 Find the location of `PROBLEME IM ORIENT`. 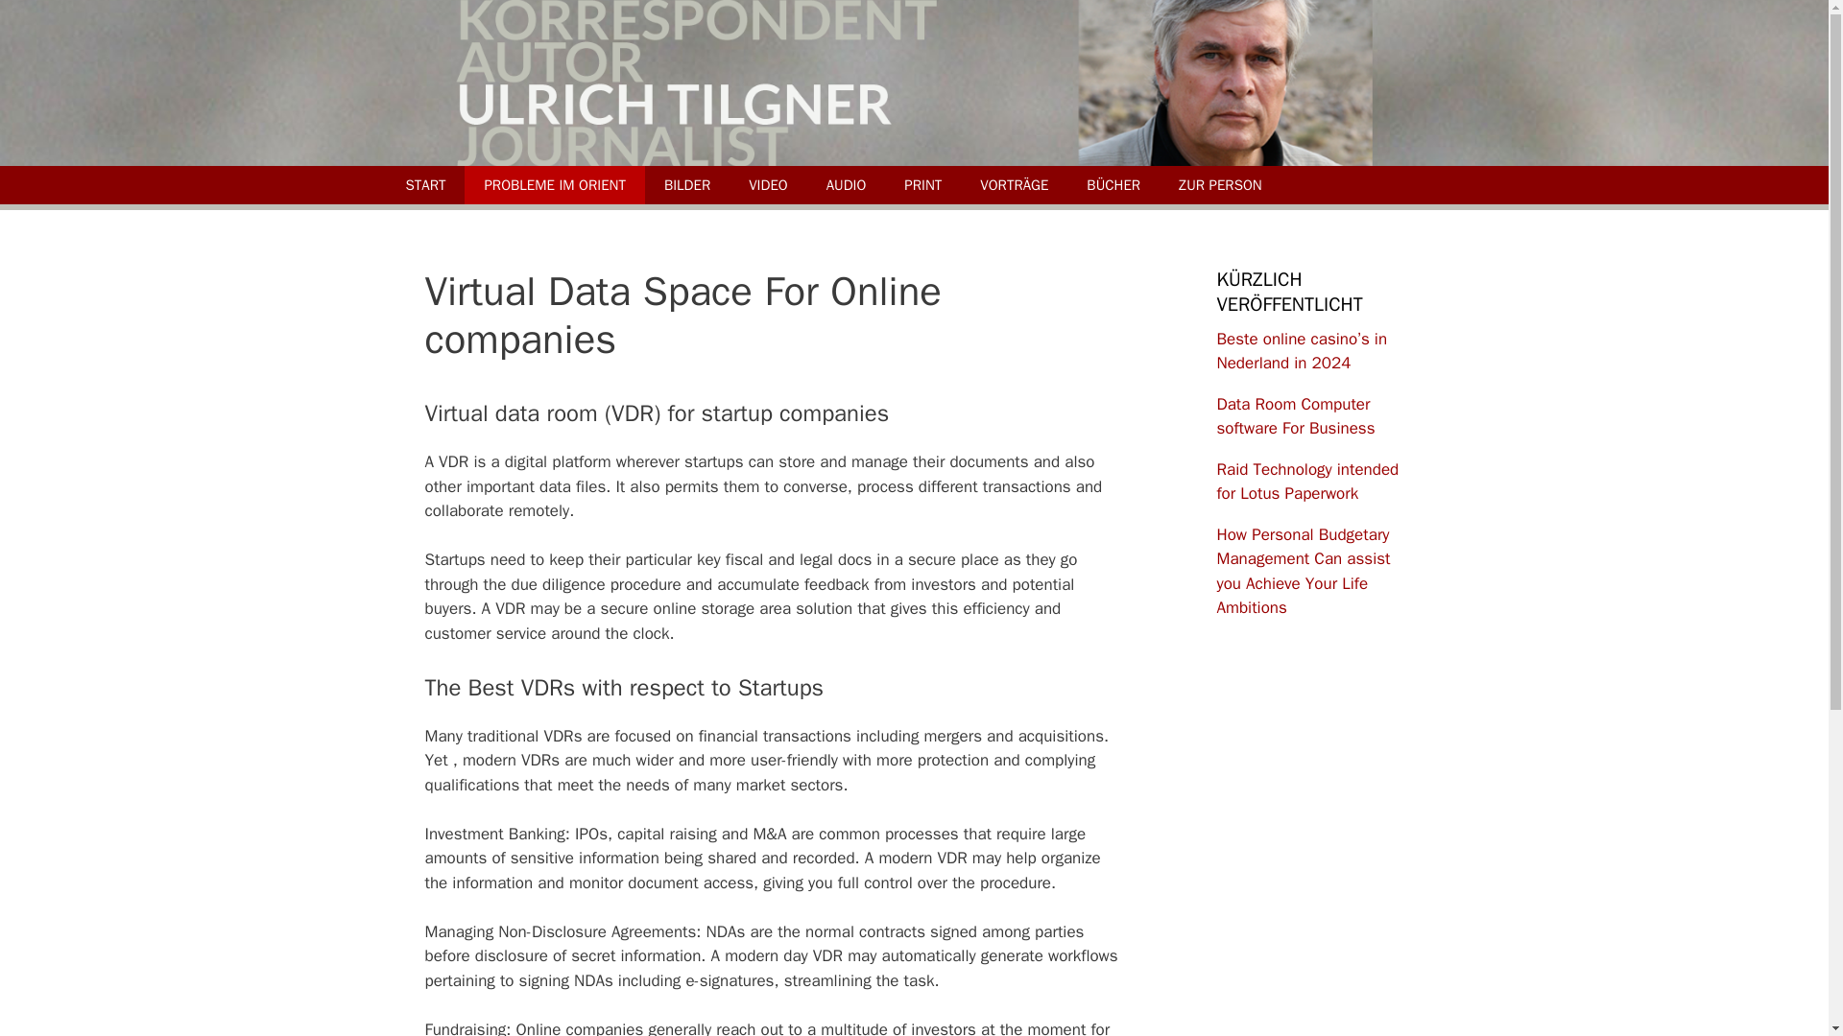

PROBLEME IM ORIENT is located at coordinates (553, 183).